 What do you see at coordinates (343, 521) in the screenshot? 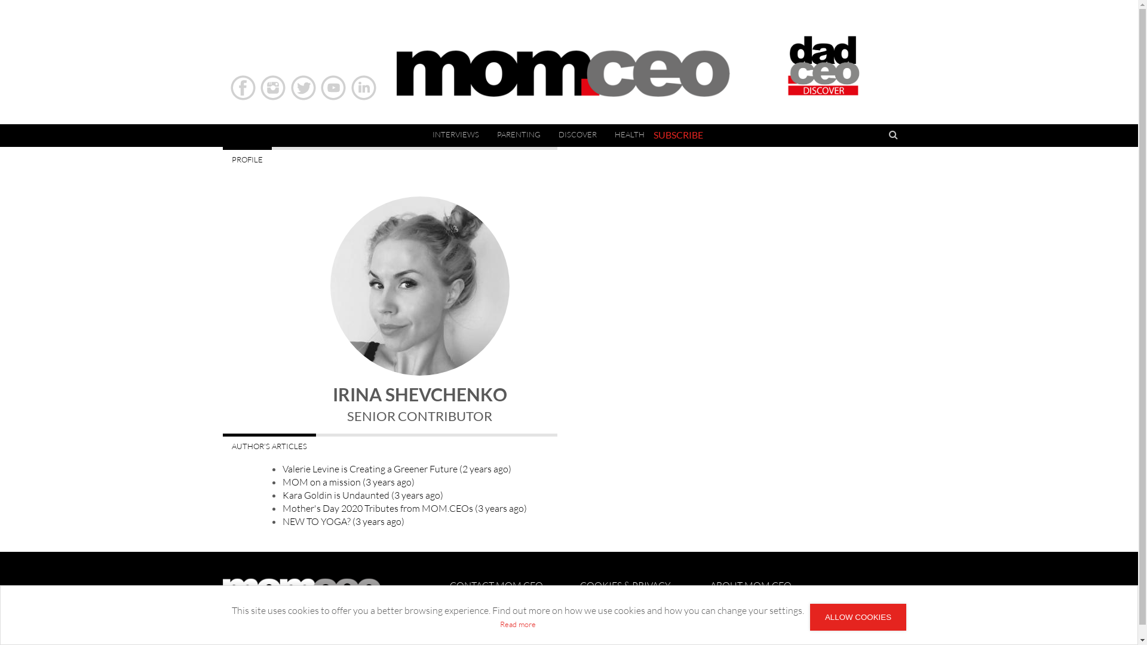
I see `NEW TO YOGA? (3 years ago)` at bounding box center [343, 521].